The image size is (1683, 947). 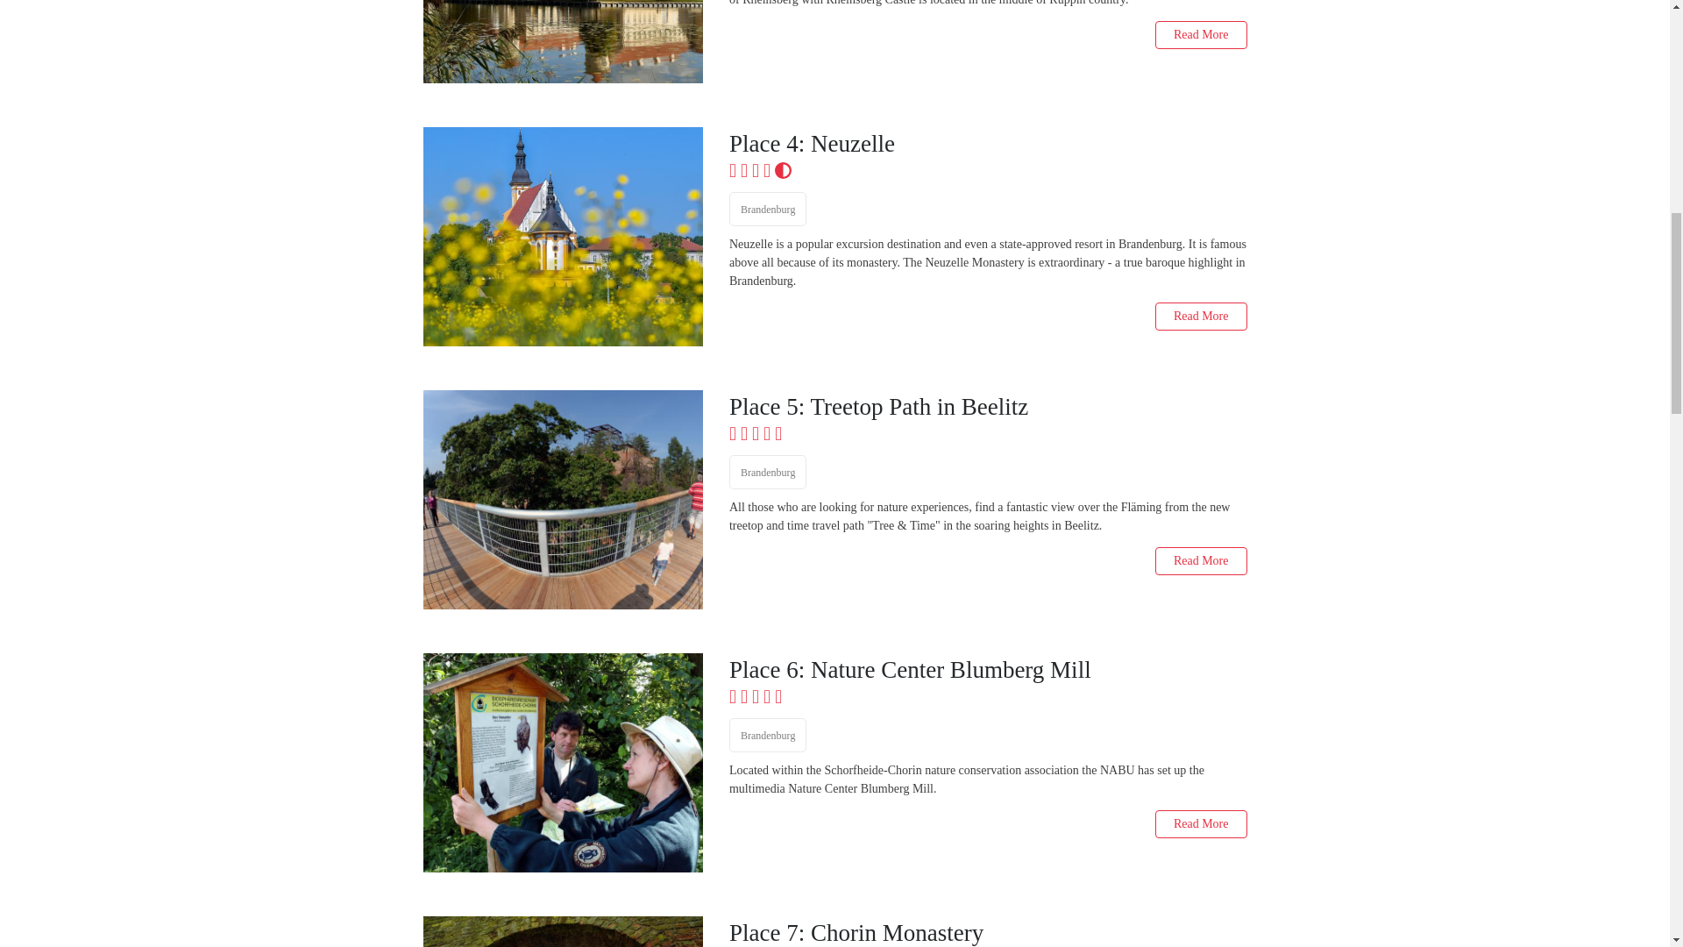 What do you see at coordinates (987, 407) in the screenshot?
I see `Treetop Path in Beelitz` at bounding box center [987, 407].